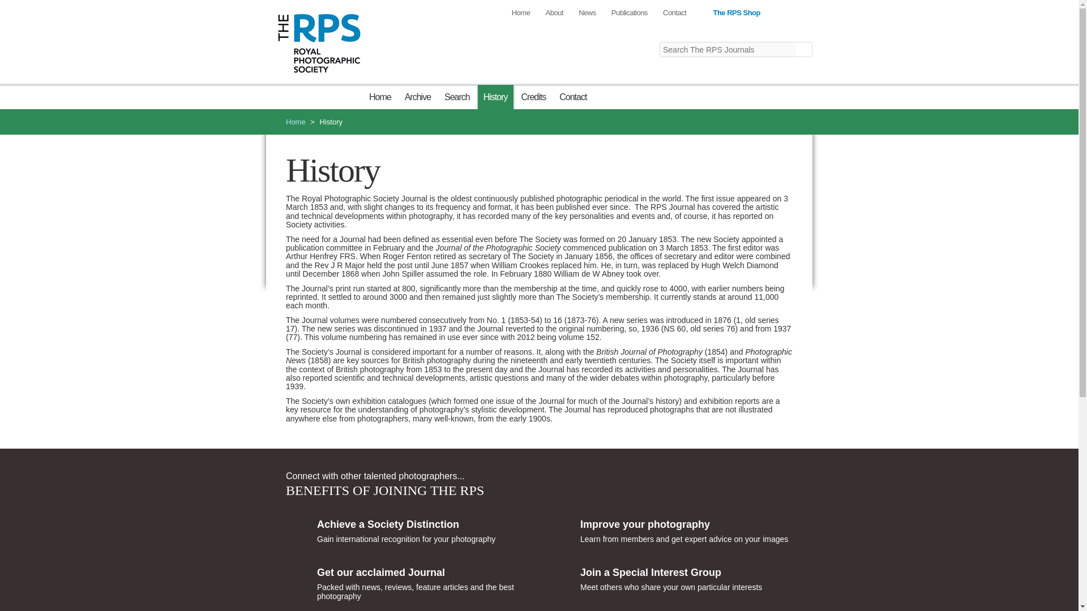 The image size is (1087, 611). What do you see at coordinates (630, 12) in the screenshot?
I see `Publications` at bounding box center [630, 12].